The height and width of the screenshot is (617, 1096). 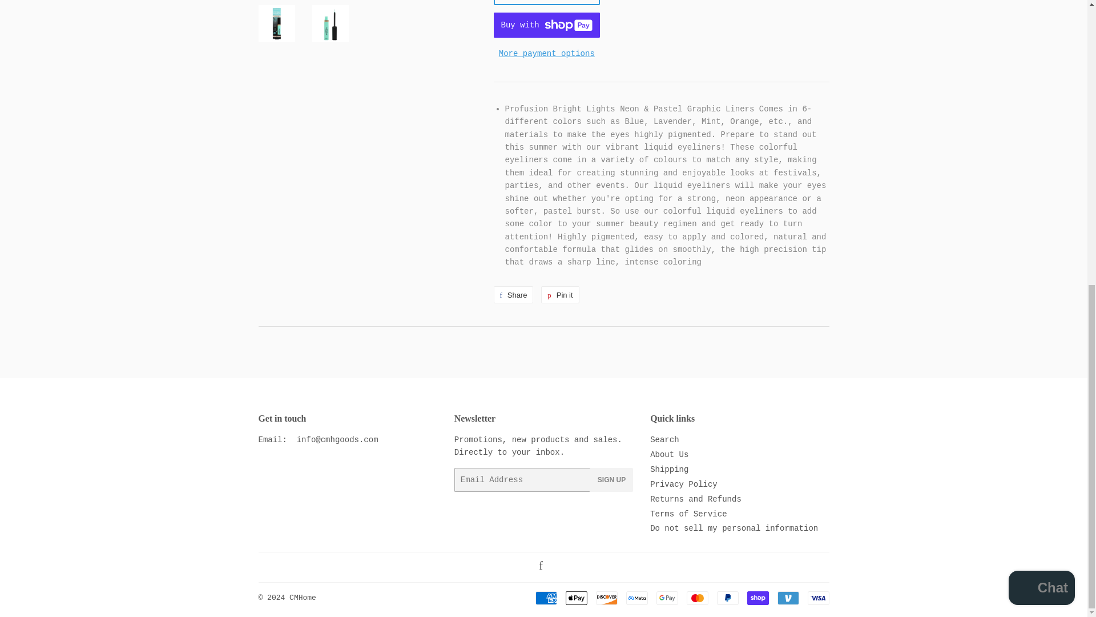 What do you see at coordinates (757, 598) in the screenshot?
I see `Shop Pay` at bounding box center [757, 598].